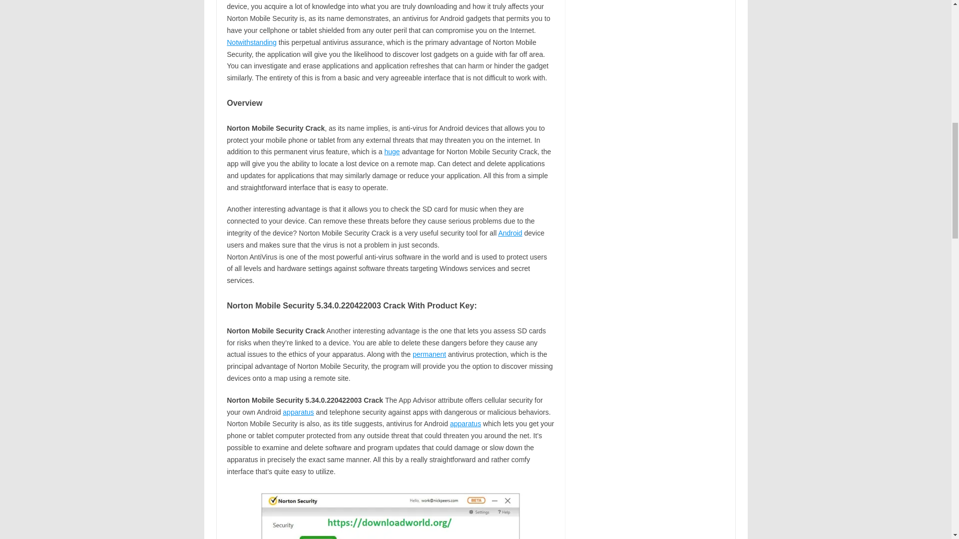 The width and height of the screenshot is (959, 539). What do you see at coordinates (509, 233) in the screenshot?
I see `Android` at bounding box center [509, 233].